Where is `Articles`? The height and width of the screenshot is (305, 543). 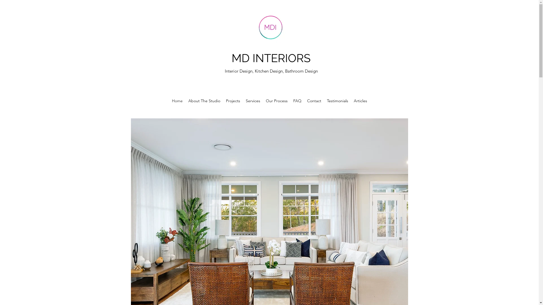 Articles is located at coordinates (360, 101).